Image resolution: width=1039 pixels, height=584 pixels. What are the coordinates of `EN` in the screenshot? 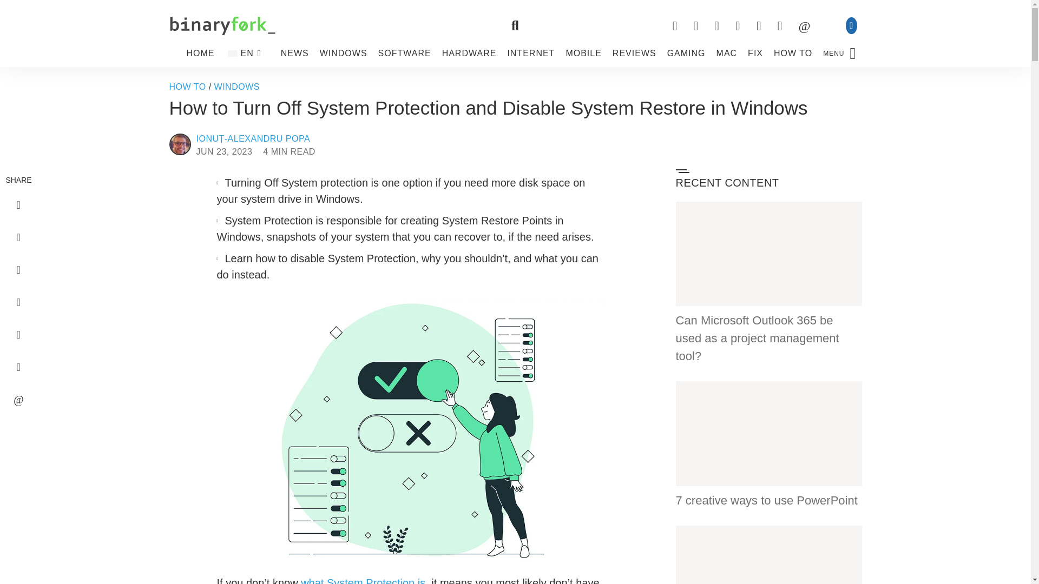 It's located at (247, 53).